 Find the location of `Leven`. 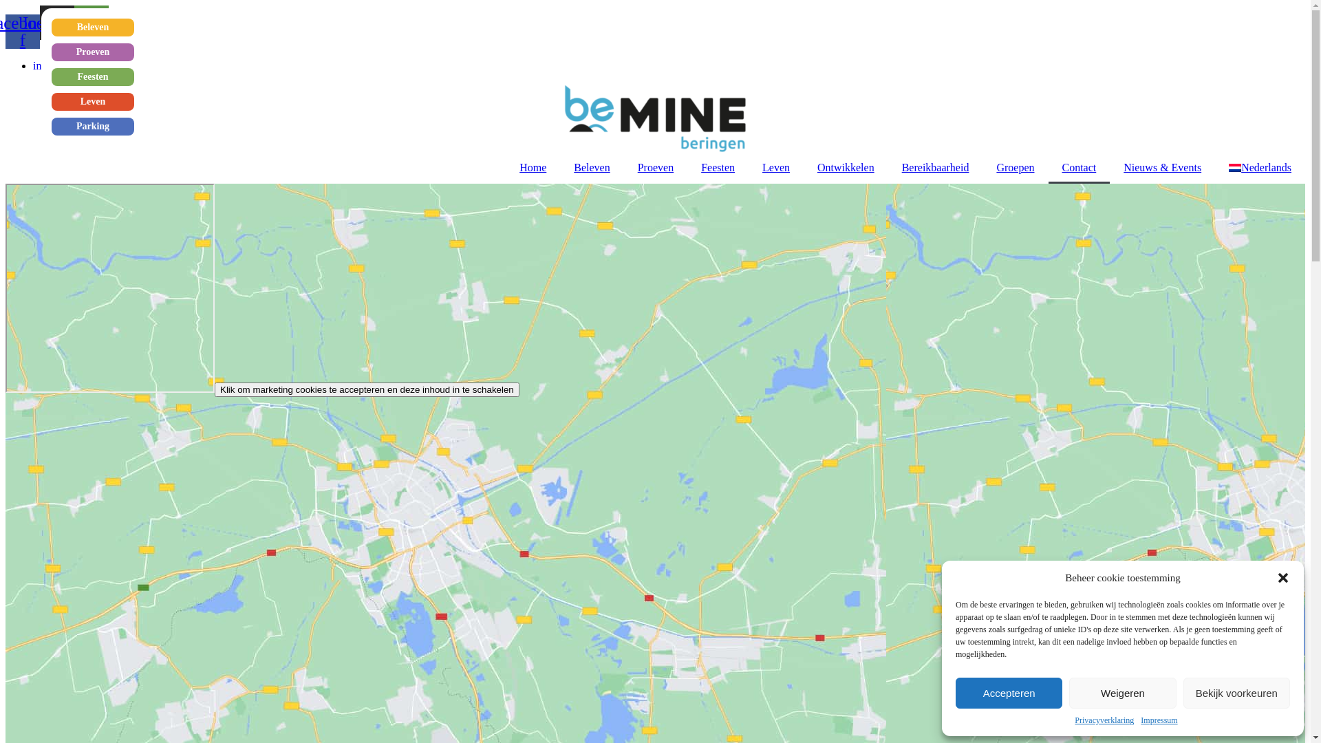

Leven is located at coordinates (93, 102).